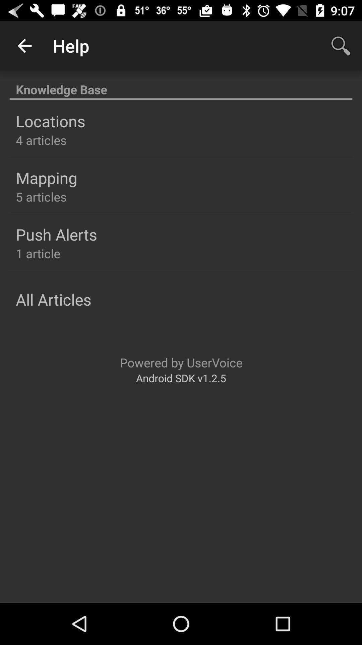  I want to click on select item above the 1 article item, so click(56, 234).